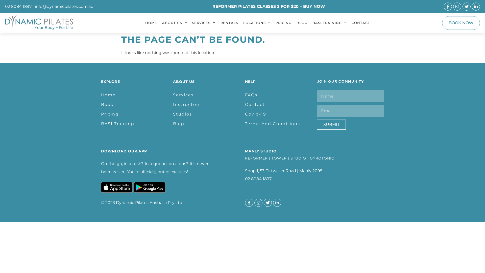 Image resolution: width=485 pixels, height=273 pixels. What do you see at coordinates (331, 125) in the screenshot?
I see `SUBMIT` at bounding box center [331, 125].